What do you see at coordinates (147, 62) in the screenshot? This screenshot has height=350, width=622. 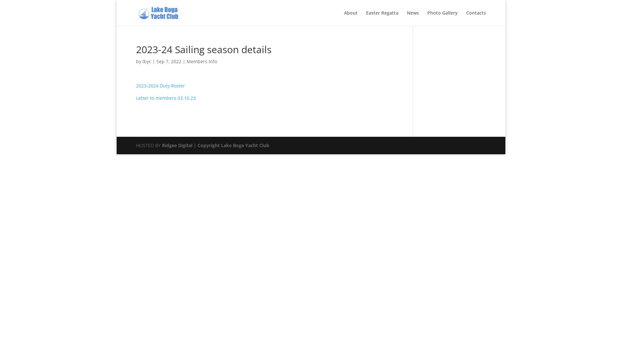 I see `lbyc` at bounding box center [147, 62].